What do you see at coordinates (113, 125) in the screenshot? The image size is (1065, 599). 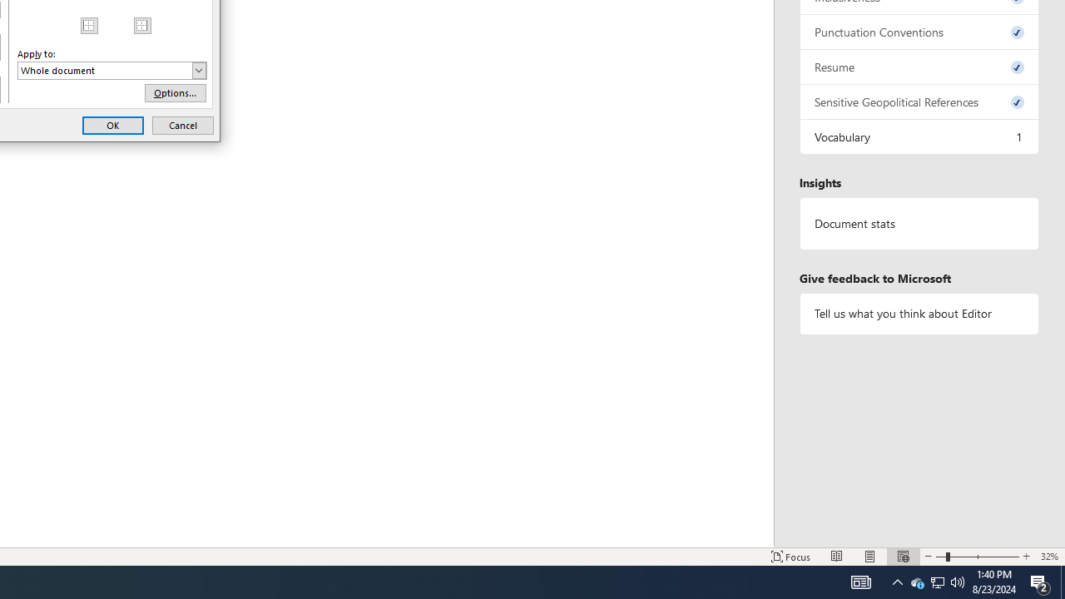 I see `Right Border` at bounding box center [113, 125].